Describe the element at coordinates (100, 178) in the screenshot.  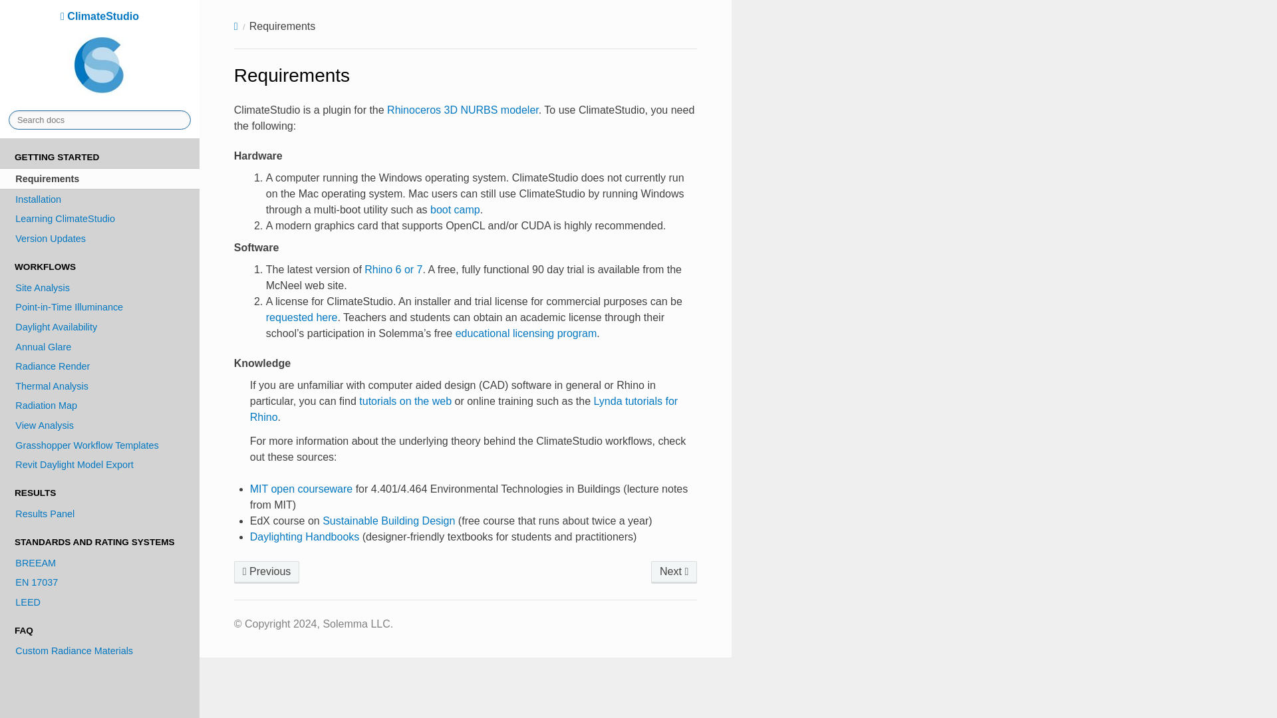
I see `Requirements` at that location.